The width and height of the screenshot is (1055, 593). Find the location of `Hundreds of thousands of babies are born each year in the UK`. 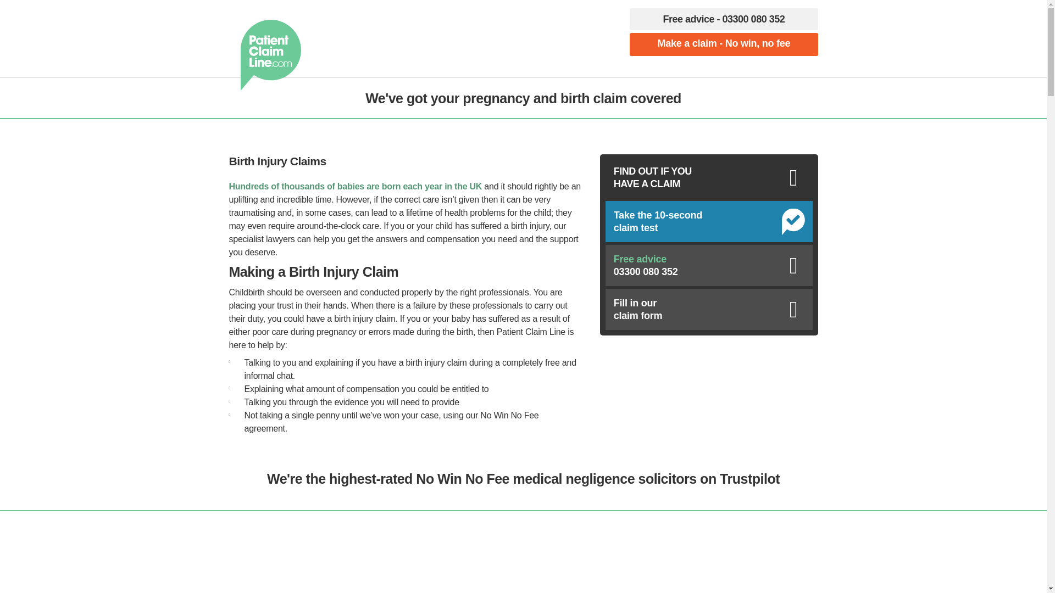

Hundreds of thousands of babies are born each year in the UK is located at coordinates (355, 186).